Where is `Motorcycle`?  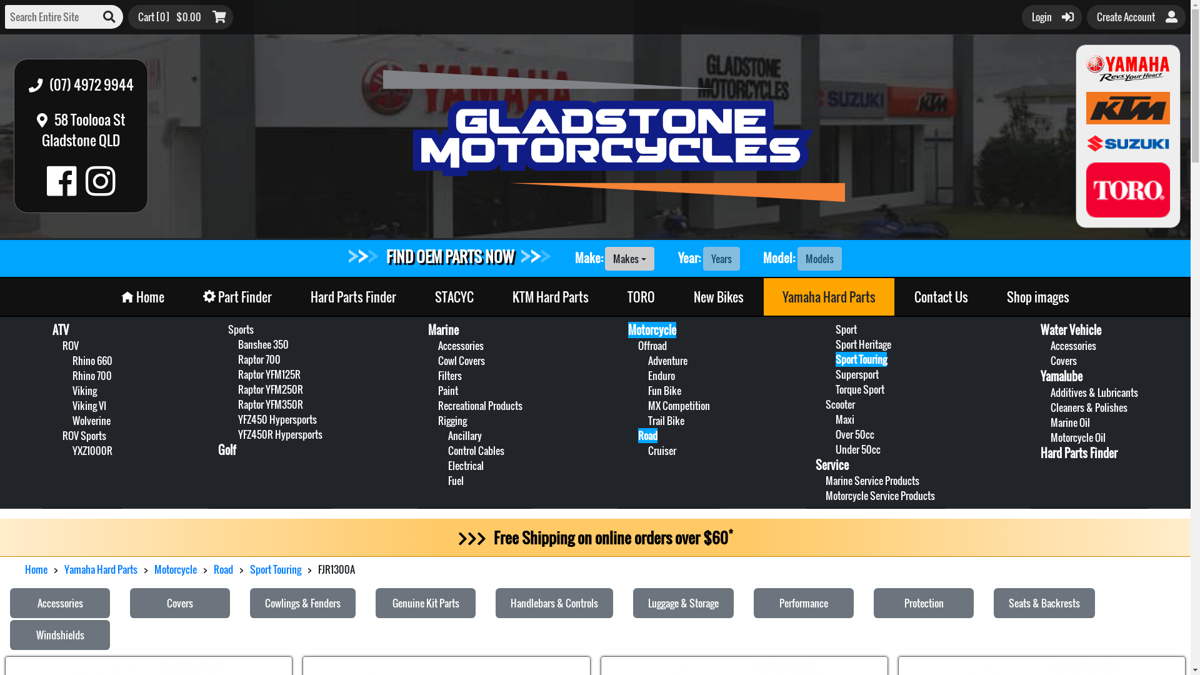 Motorcycle is located at coordinates (652, 330).